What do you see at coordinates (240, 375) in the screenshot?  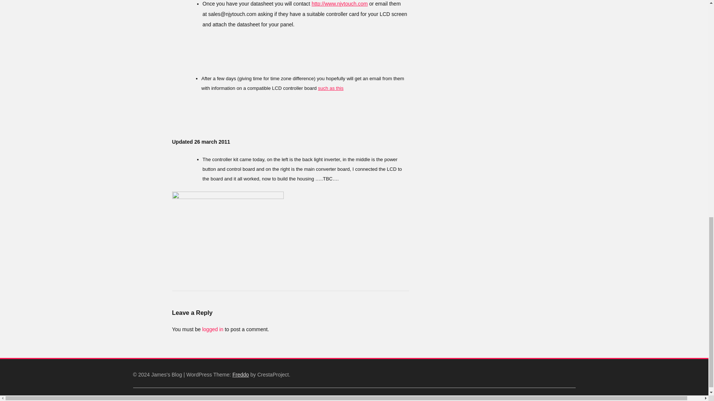 I see `Freddo` at bounding box center [240, 375].